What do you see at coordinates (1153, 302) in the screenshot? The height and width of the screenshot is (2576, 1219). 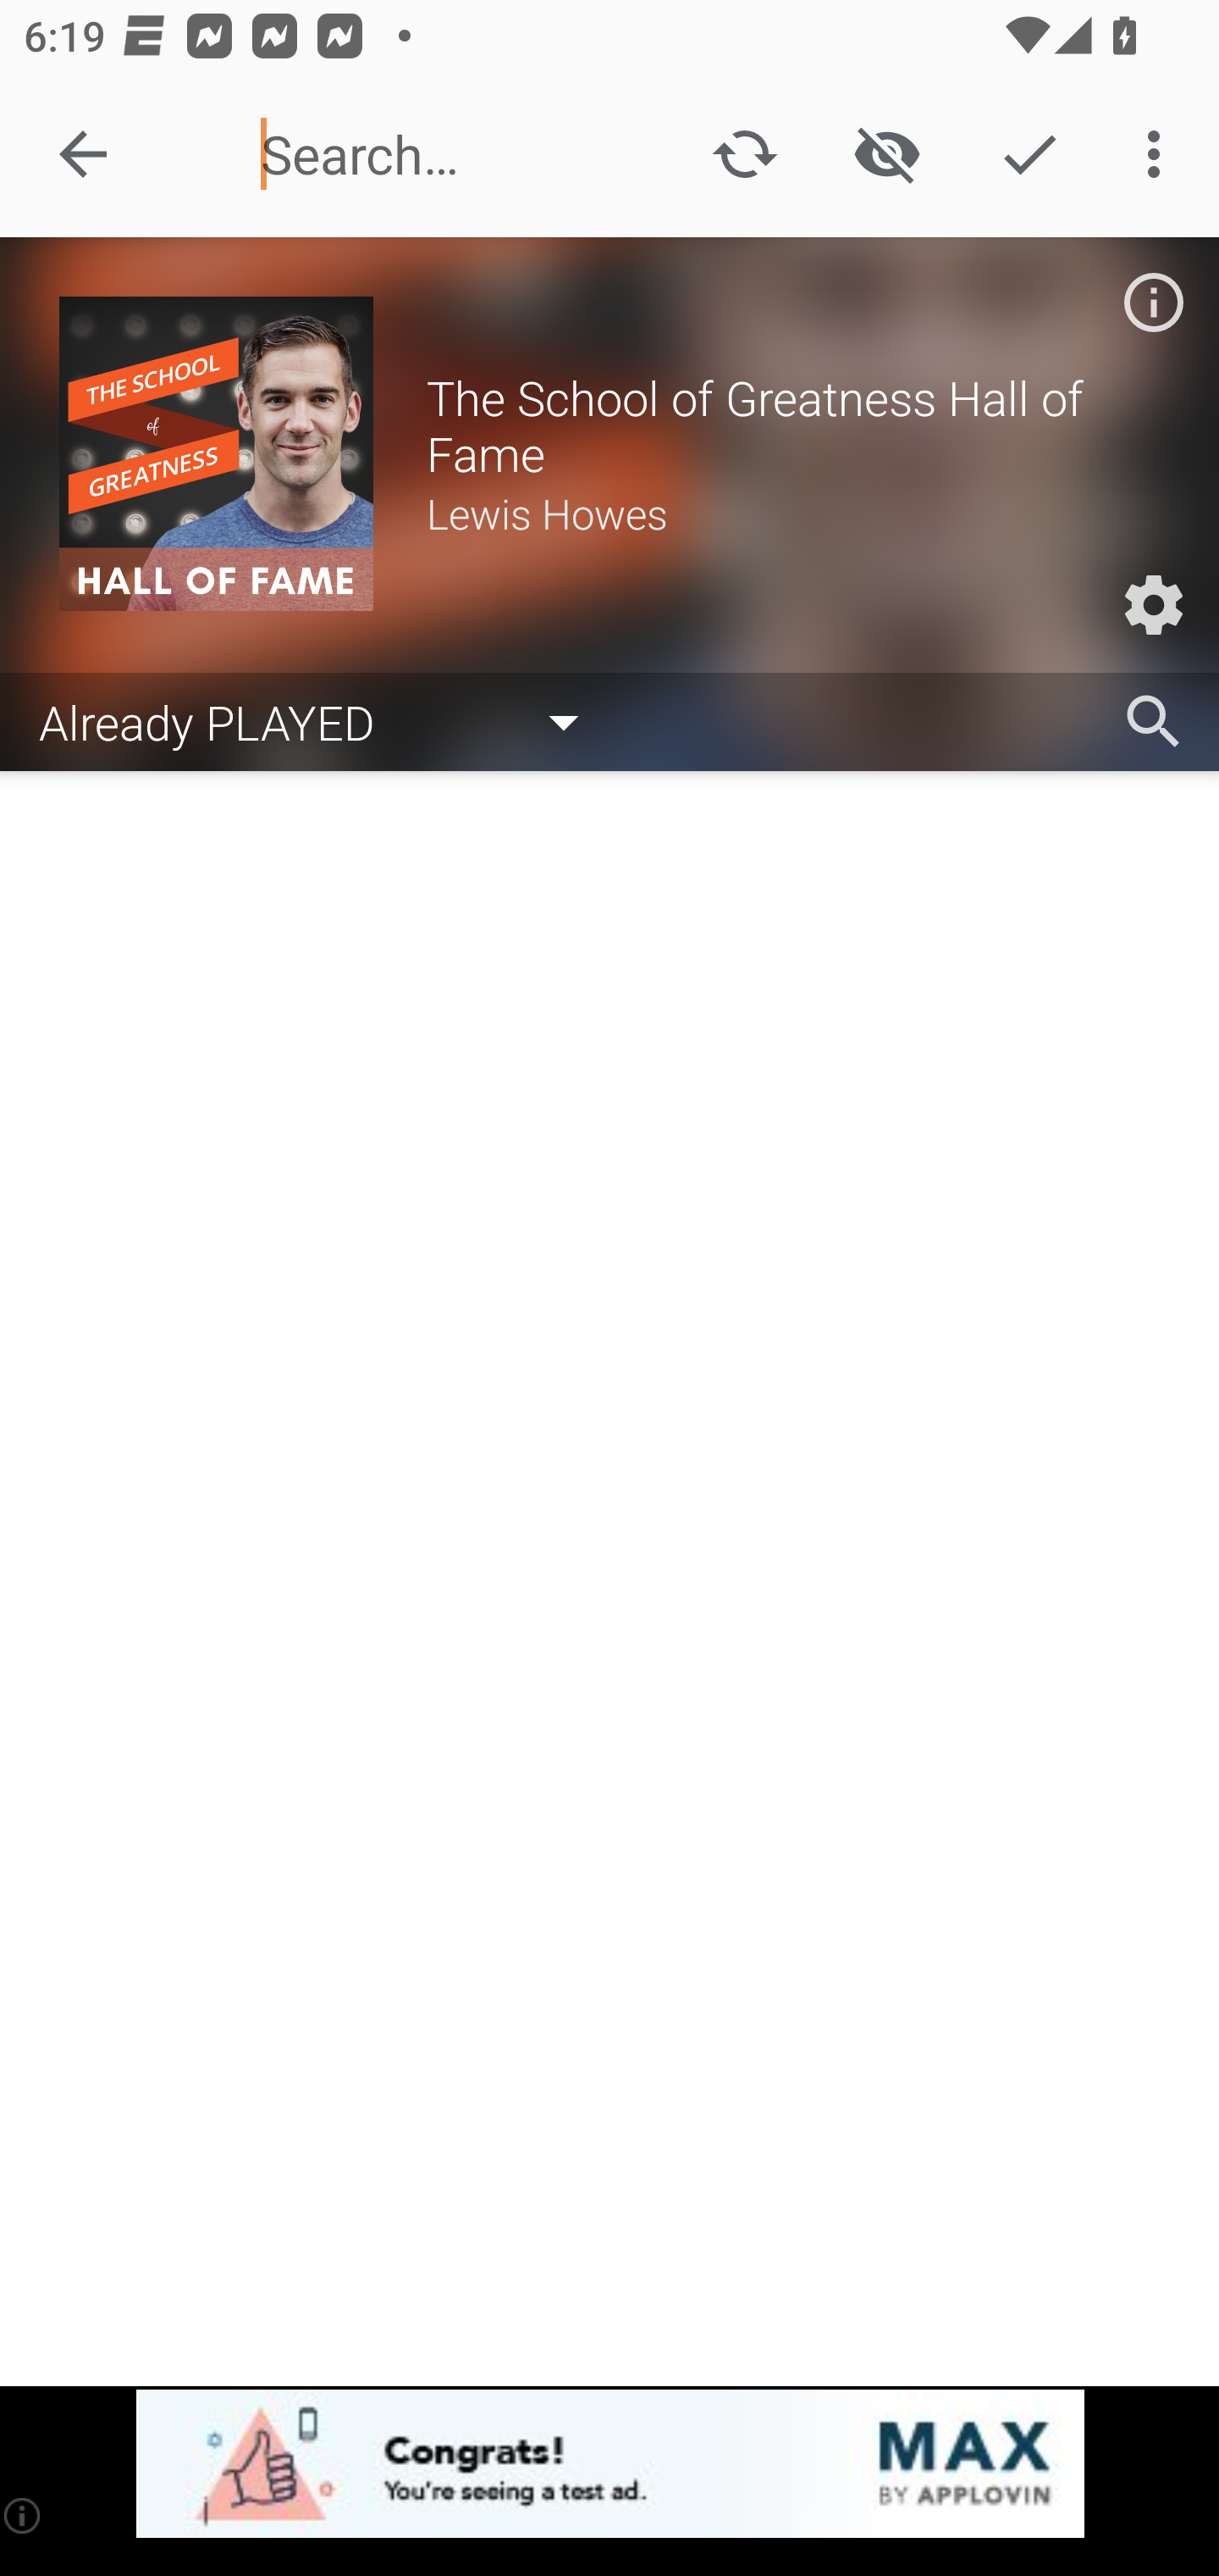 I see `Podcast description` at bounding box center [1153, 302].